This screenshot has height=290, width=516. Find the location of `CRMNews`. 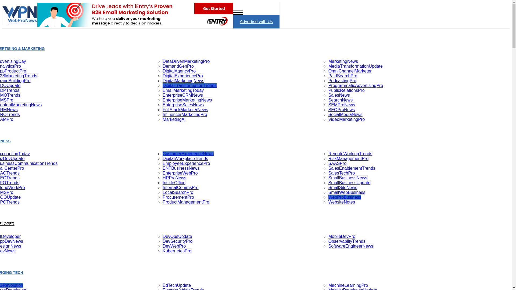

CRMNews is located at coordinates (9, 110).